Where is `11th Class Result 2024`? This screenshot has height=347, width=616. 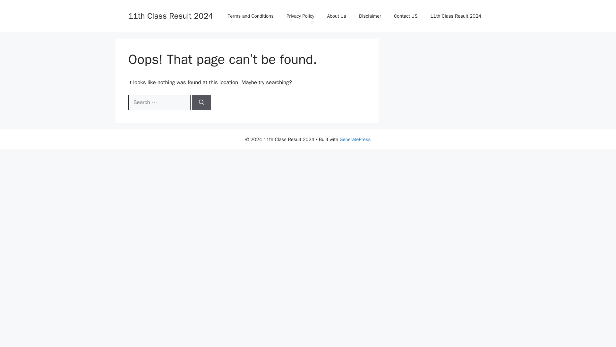
11th Class Result 2024 is located at coordinates (171, 15).